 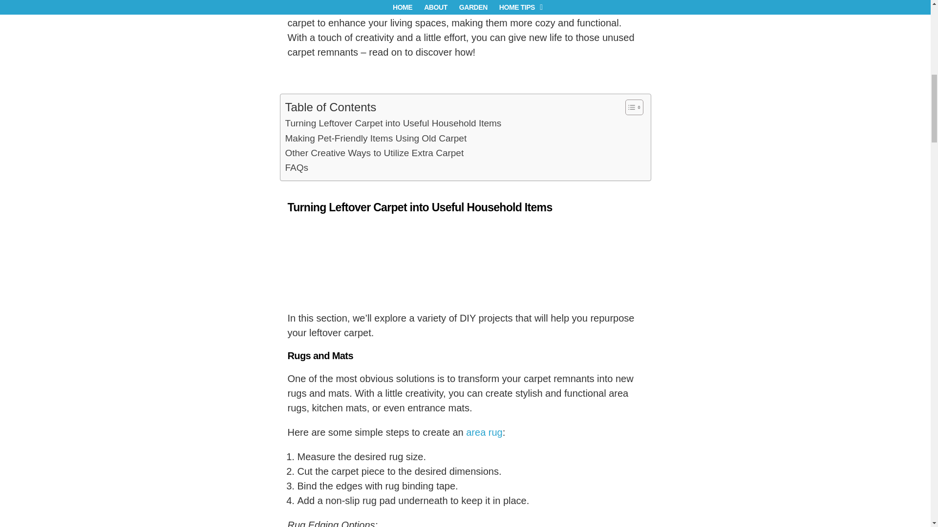 What do you see at coordinates (485, 432) in the screenshot?
I see `area rug` at bounding box center [485, 432].